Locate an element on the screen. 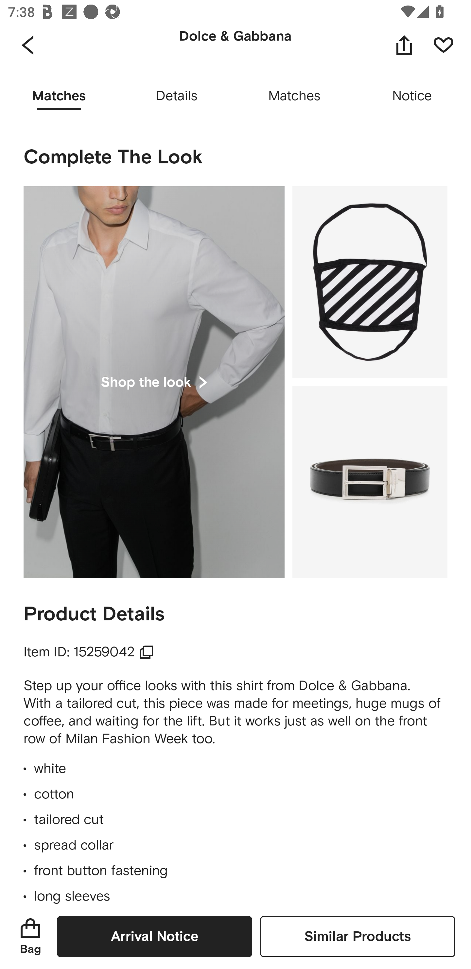 Image resolution: width=471 pixels, height=969 pixels. Arrival Notice is located at coordinates (154, 936).